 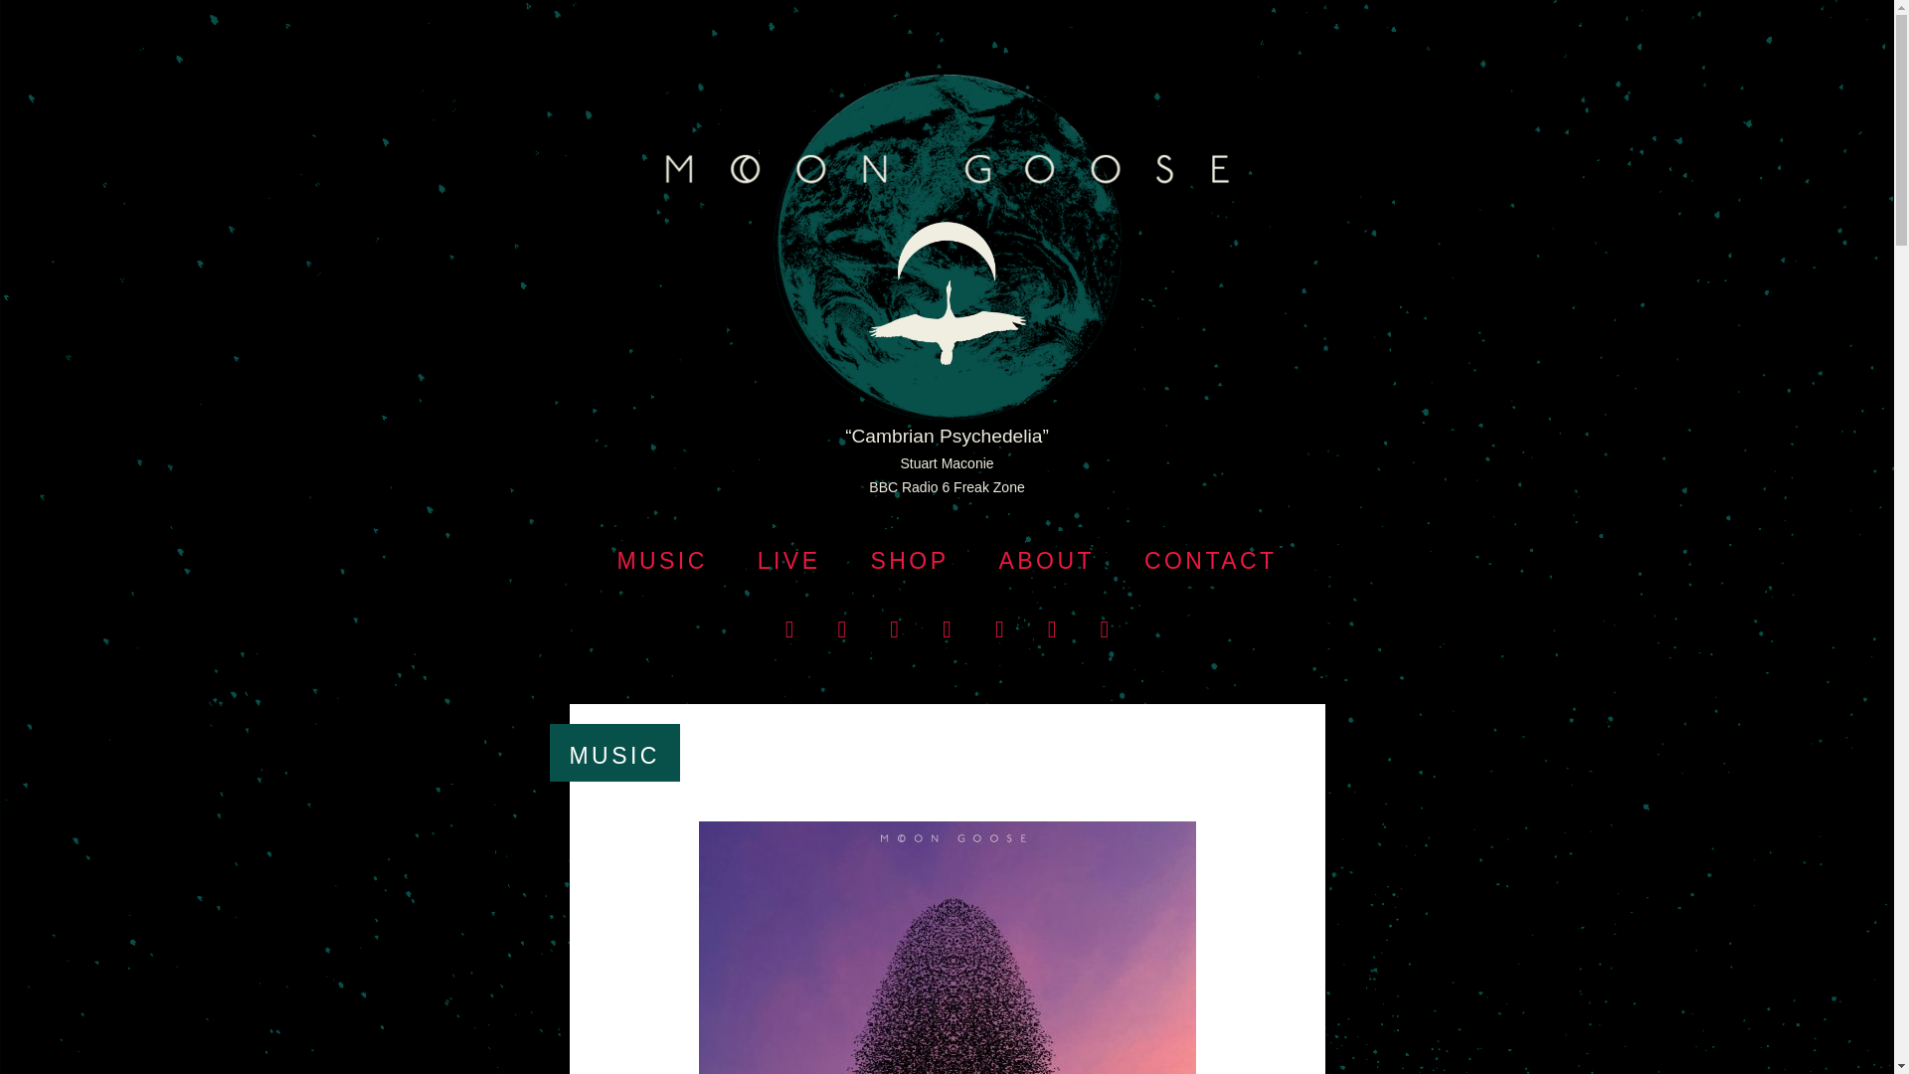 I want to click on MUSIC, so click(x=661, y=560).